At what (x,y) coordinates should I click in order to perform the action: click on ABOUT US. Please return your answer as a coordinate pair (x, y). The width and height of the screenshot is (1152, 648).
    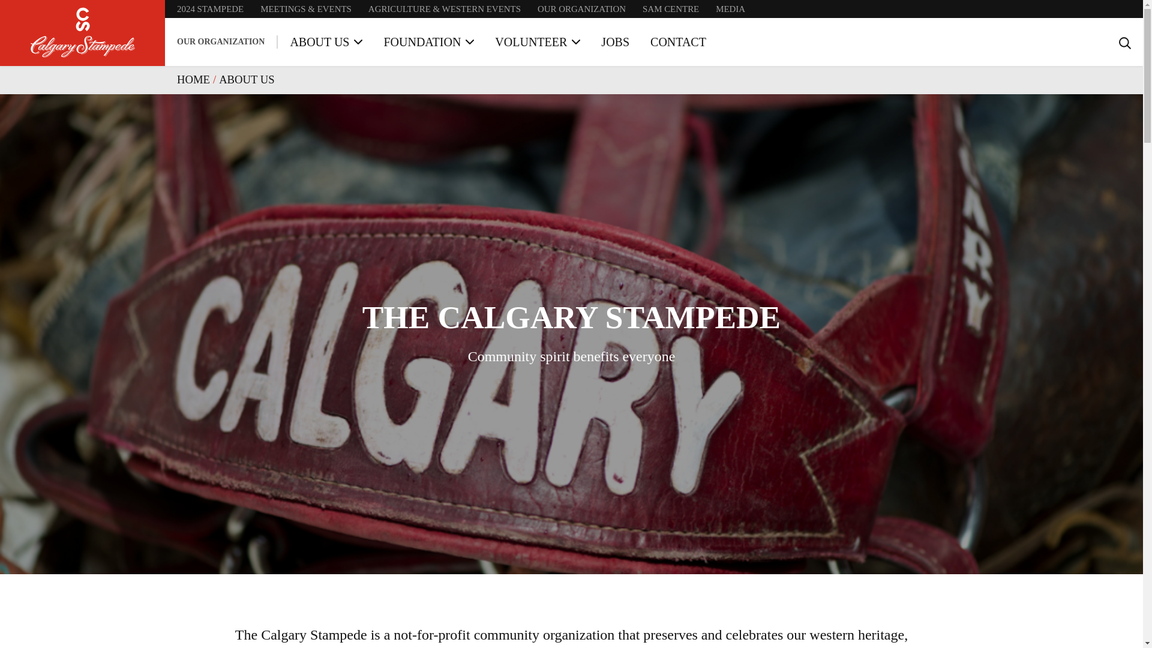
    Looking at the image, I should click on (326, 42).